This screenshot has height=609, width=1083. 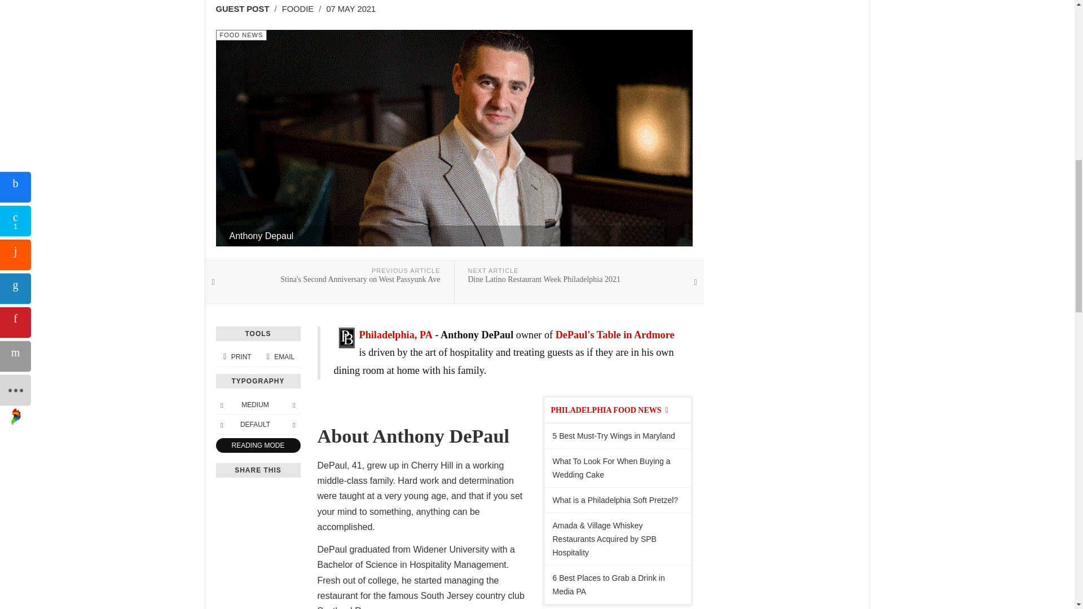 What do you see at coordinates (293, 405) in the screenshot?
I see `FOODIE` at bounding box center [293, 405].